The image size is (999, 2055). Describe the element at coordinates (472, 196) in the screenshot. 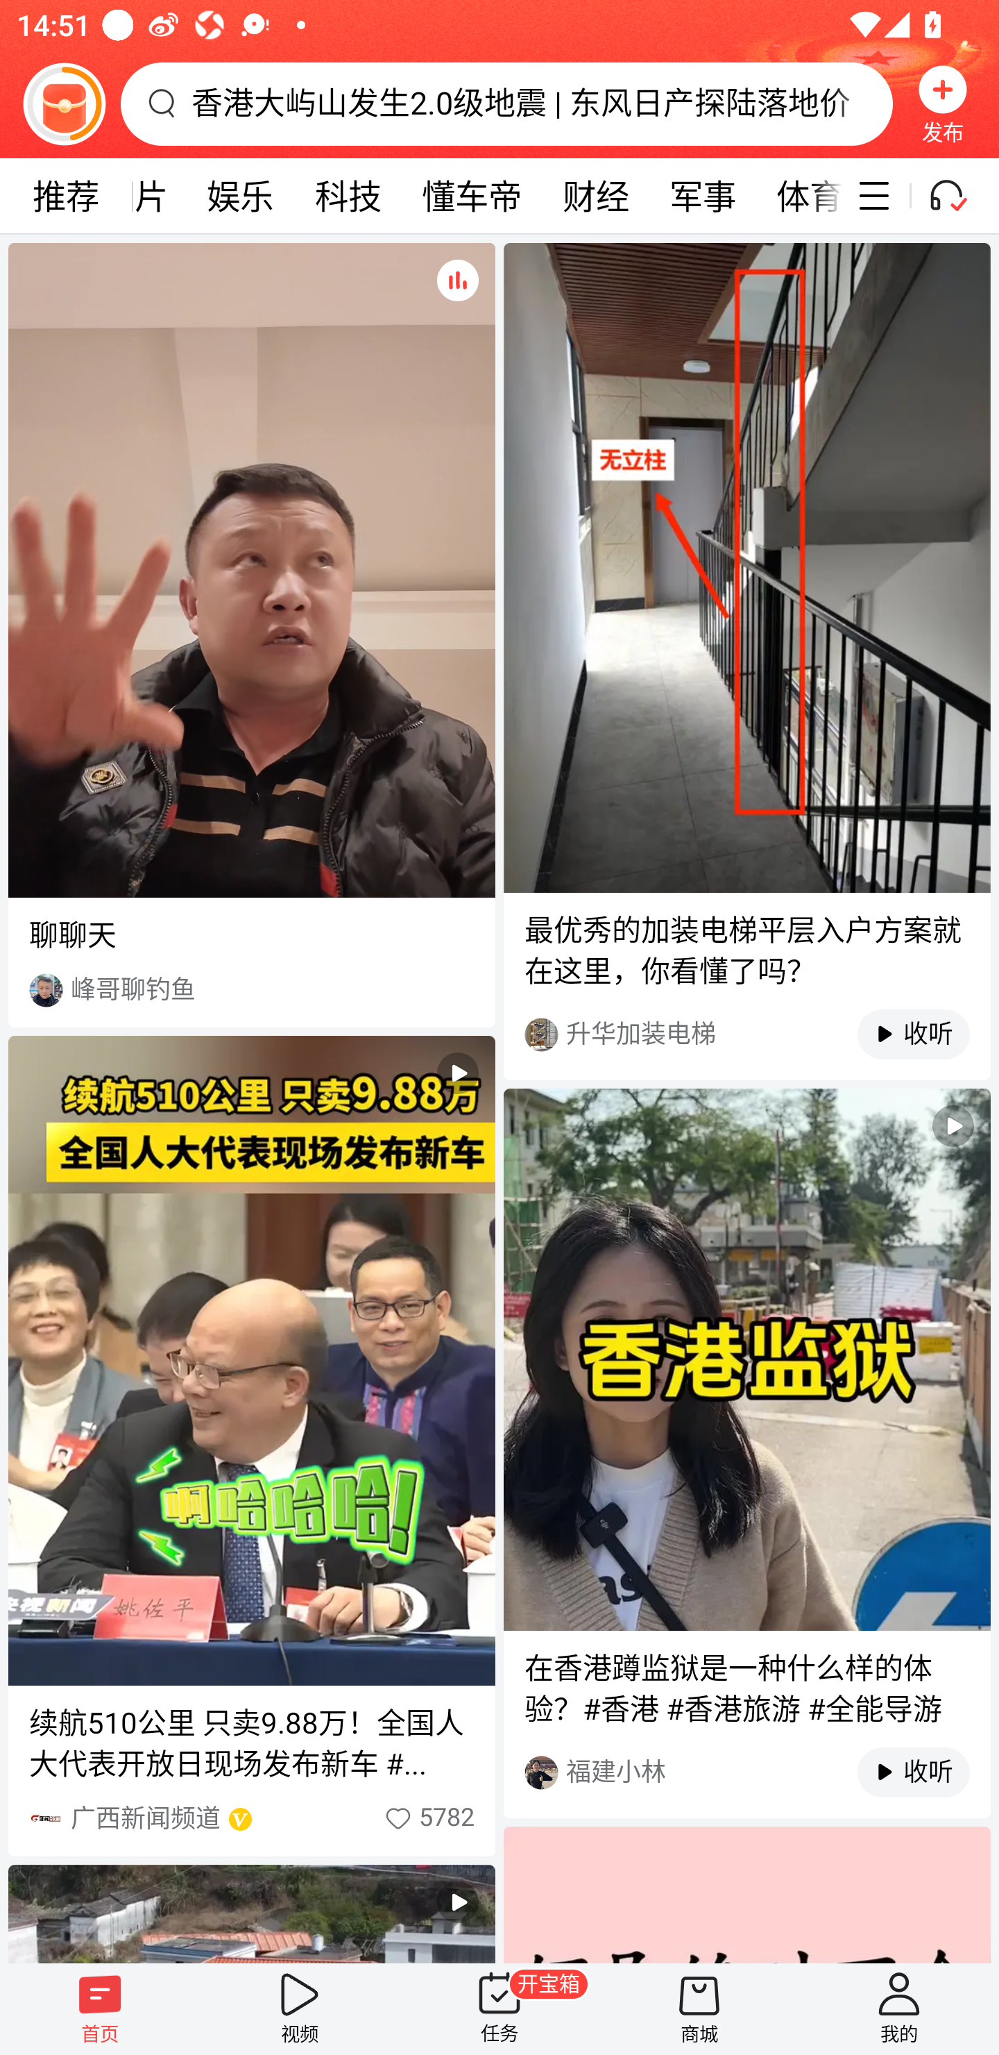

I see `懂车帝` at that location.